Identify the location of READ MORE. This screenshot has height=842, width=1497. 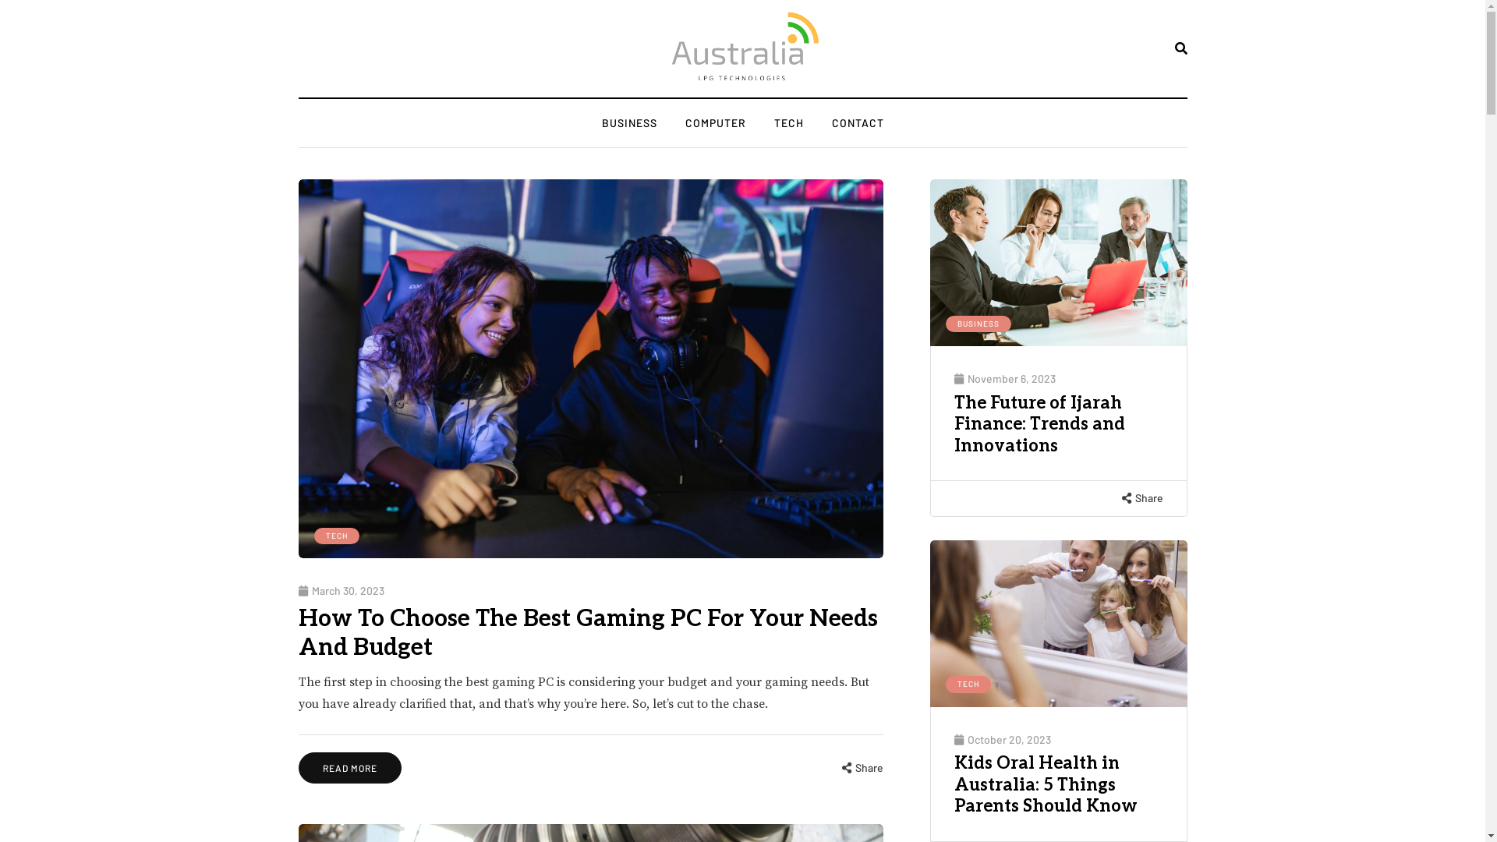
(349, 768).